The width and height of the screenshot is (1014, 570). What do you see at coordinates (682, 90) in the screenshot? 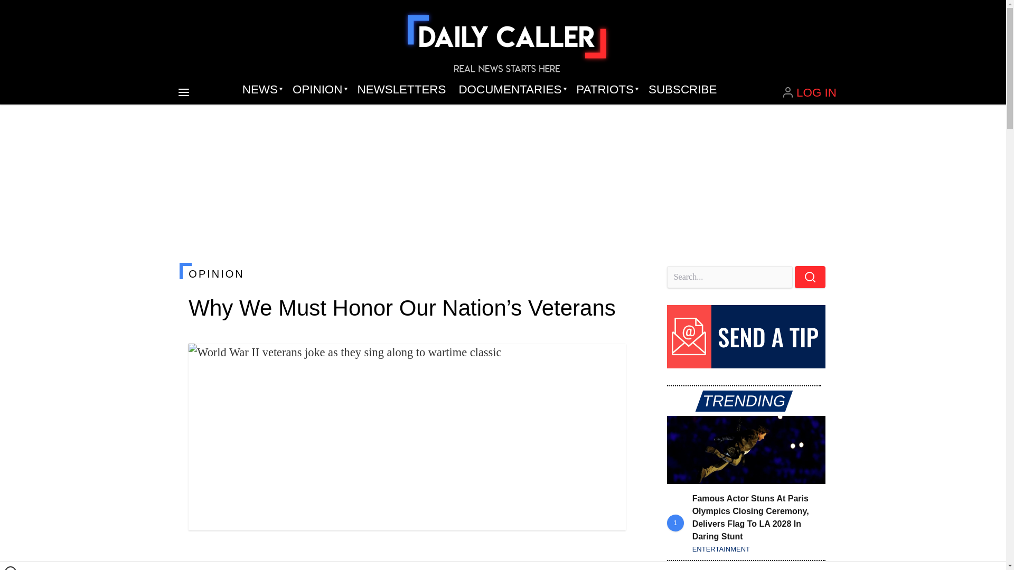
I see `SUBSCRIBE` at bounding box center [682, 90].